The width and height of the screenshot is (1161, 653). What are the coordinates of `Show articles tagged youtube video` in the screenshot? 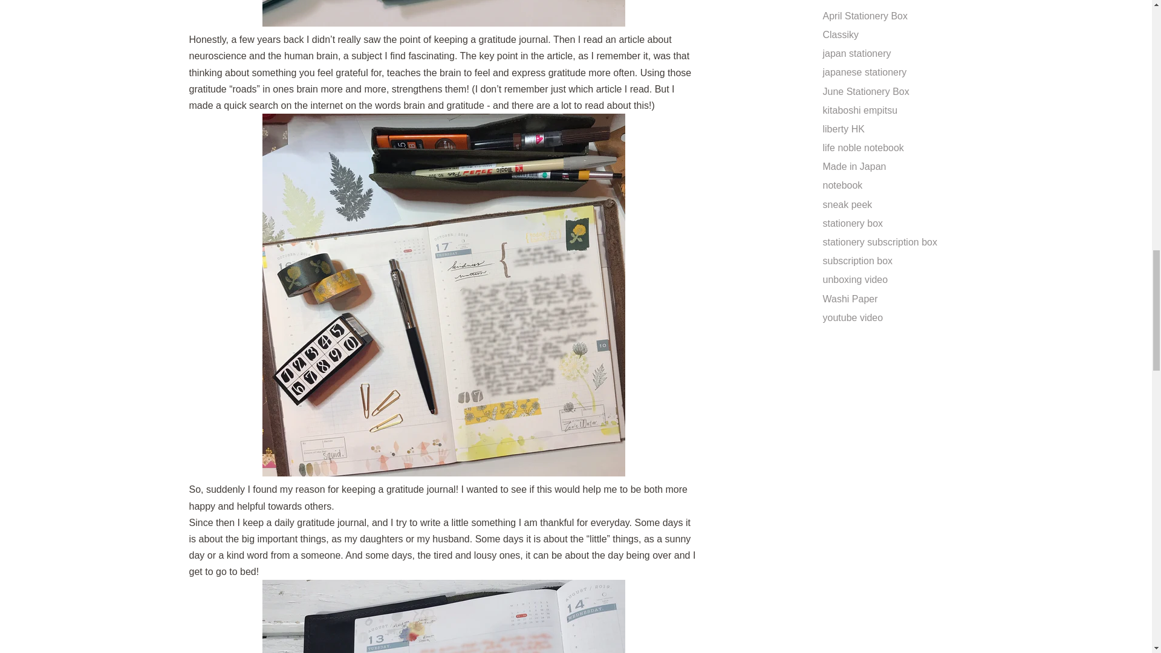 It's located at (852, 317).